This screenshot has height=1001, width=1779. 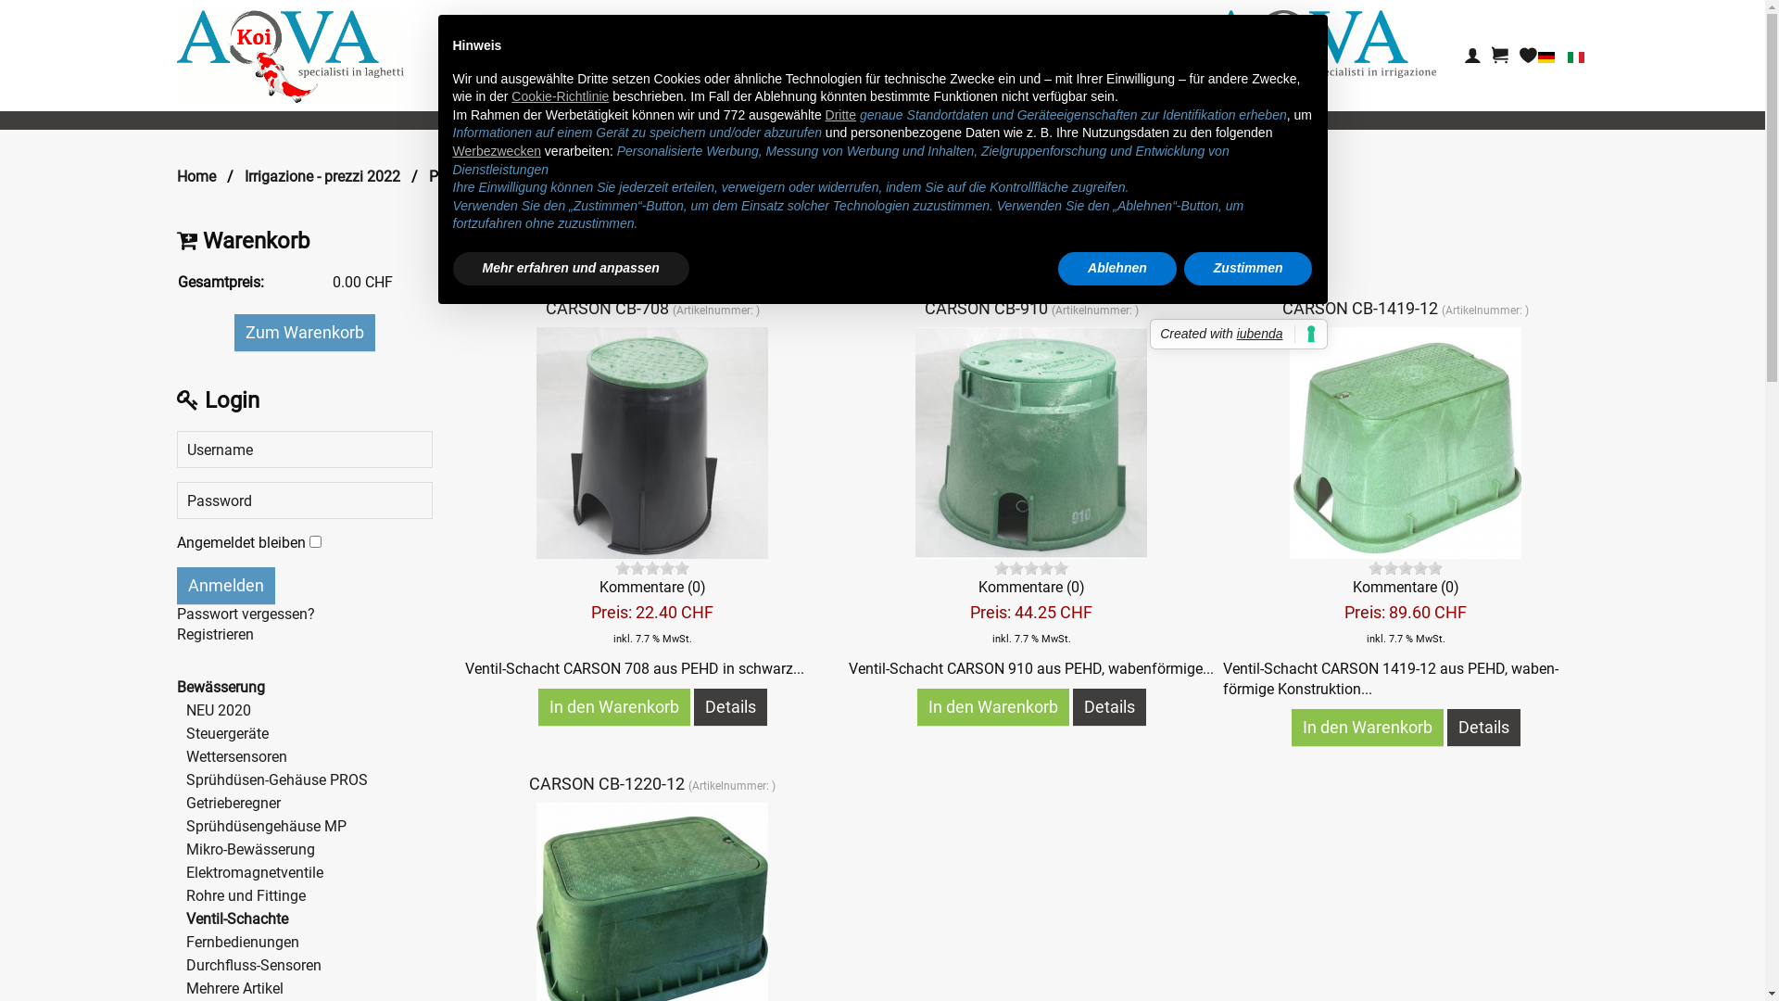 I want to click on NEU 2020, so click(x=218, y=710).